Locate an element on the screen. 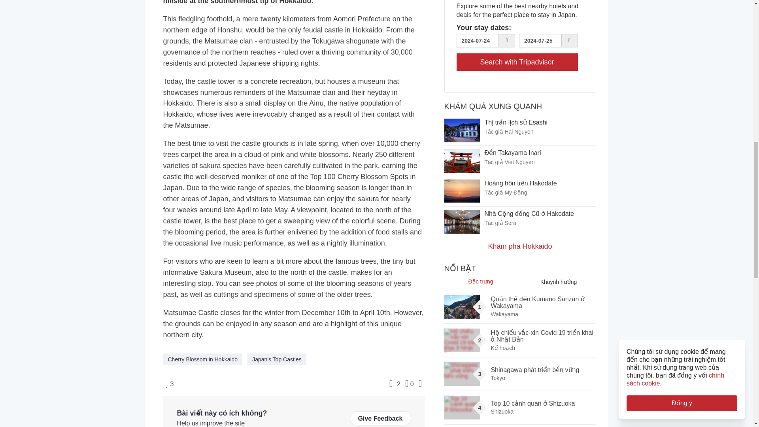  2024-07-25 is located at coordinates (540, 40).